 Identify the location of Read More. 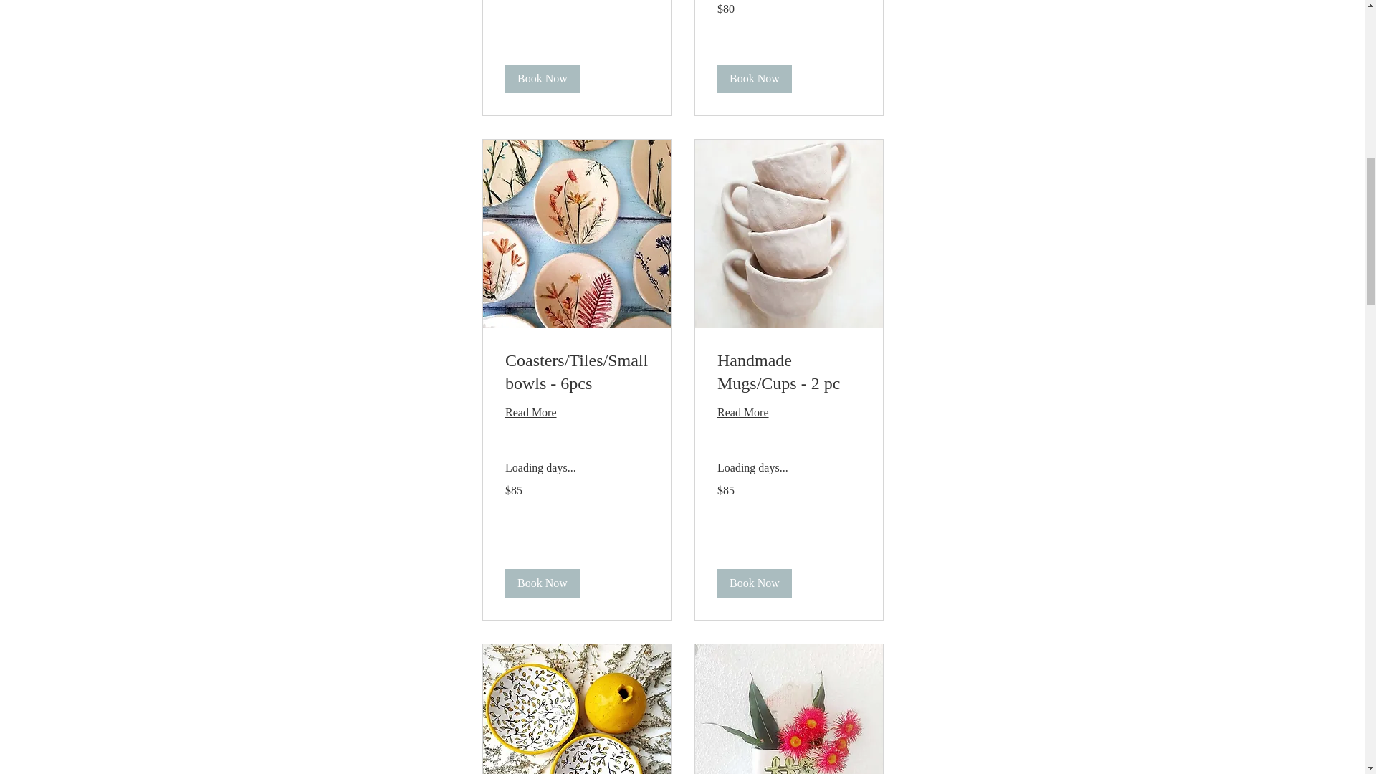
(576, 411).